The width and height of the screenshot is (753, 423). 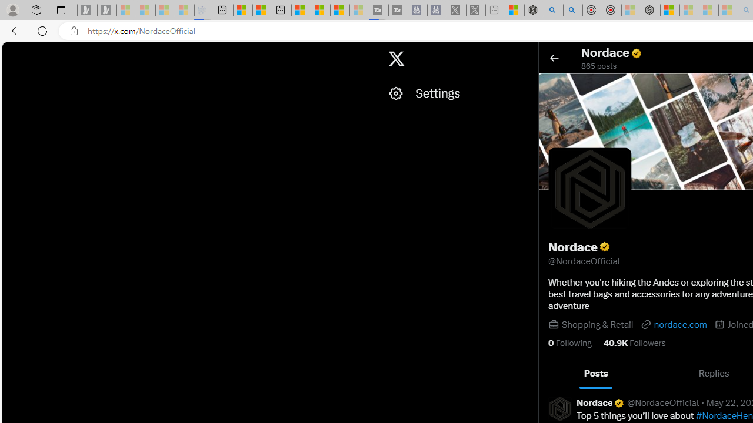 I want to click on Square profile picture and Opens profile photo, so click(x=589, y=189).